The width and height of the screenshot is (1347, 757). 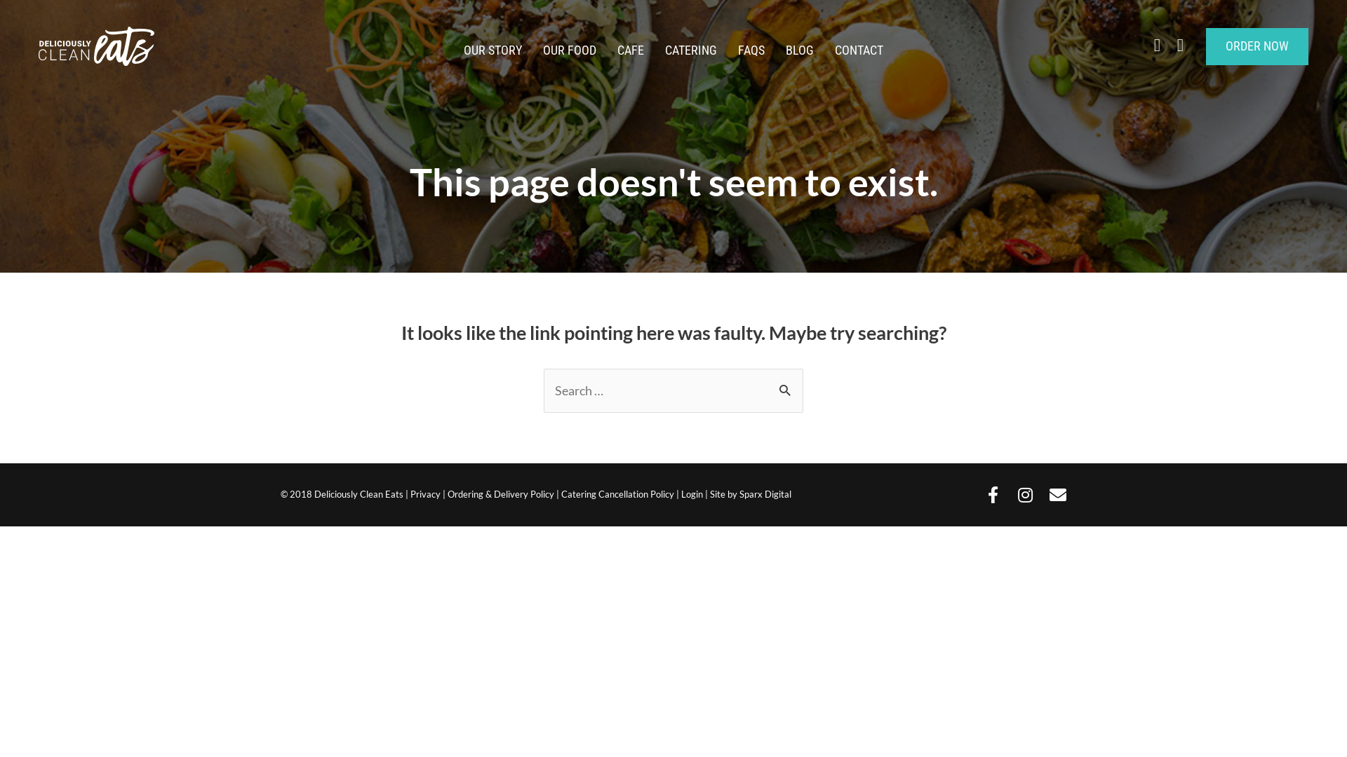 I want to click on BLOG, so click(x=800, y=50).